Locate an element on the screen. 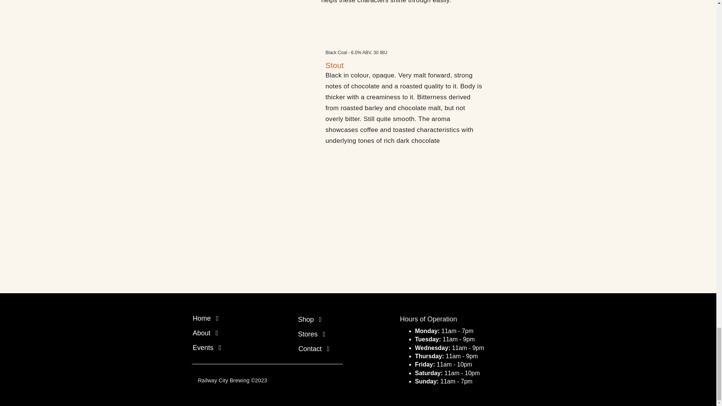 Image resolution: width=722 pixels, height=406 pixels. Contact is located at coordinates (336, 348).